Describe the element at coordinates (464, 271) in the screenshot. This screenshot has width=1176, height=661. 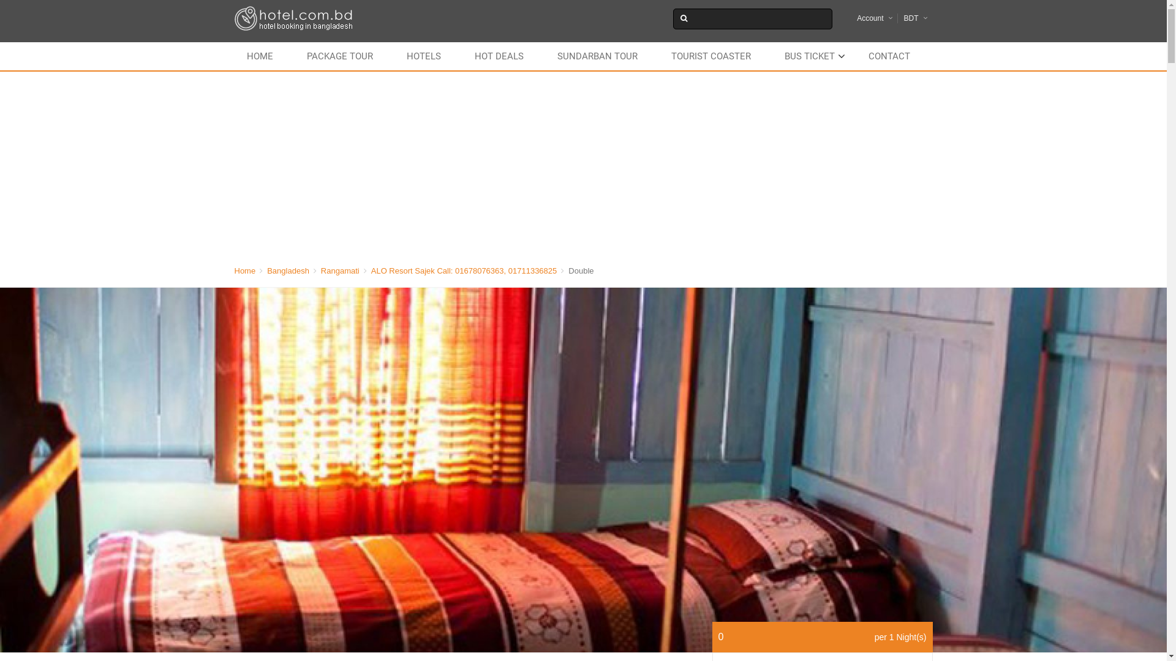
I see `ALO Resort Sajek Call: 01678076363, 01711336825` at that location.